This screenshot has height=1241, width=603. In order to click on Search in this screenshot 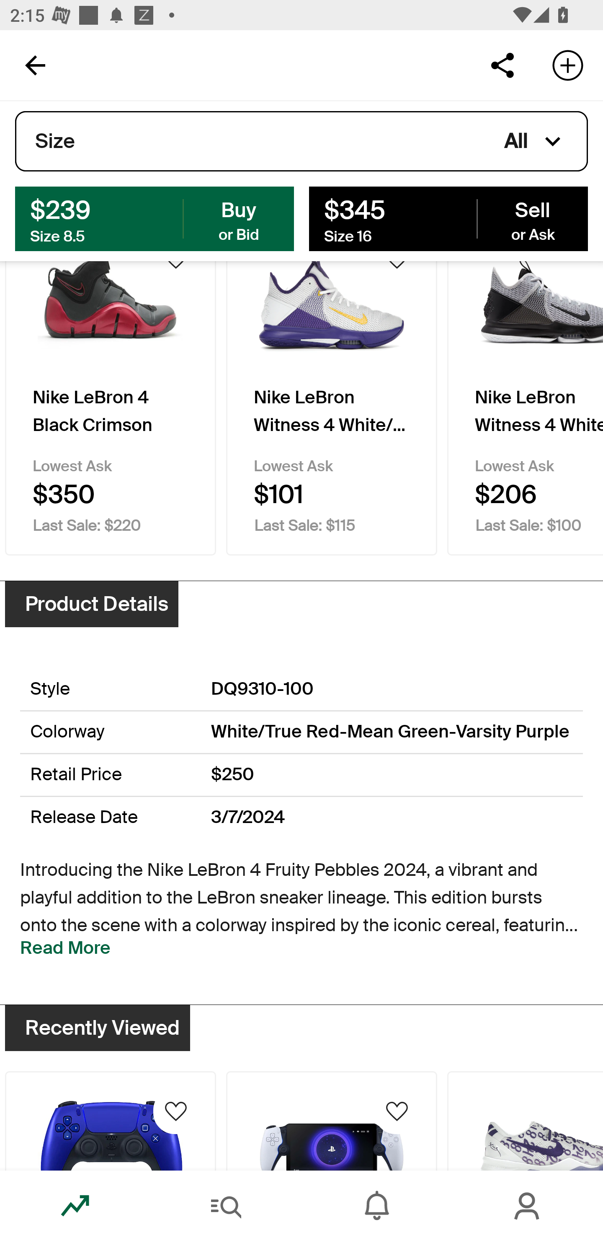, I will do `click(226, 1206)`.